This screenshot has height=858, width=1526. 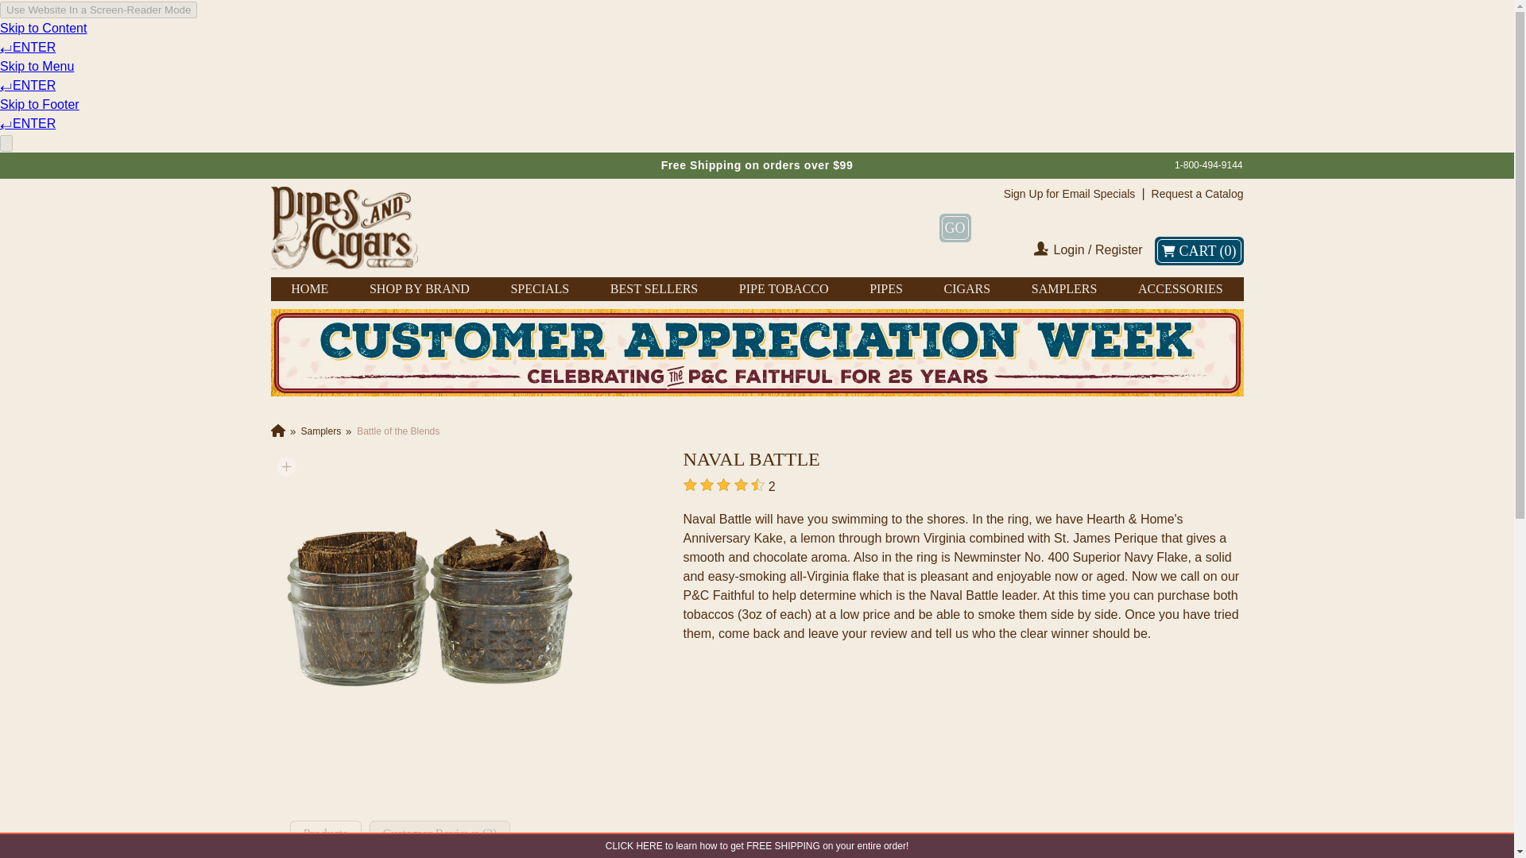 I want to click on SHOP BY BRAND, so click(x=420, y=289).